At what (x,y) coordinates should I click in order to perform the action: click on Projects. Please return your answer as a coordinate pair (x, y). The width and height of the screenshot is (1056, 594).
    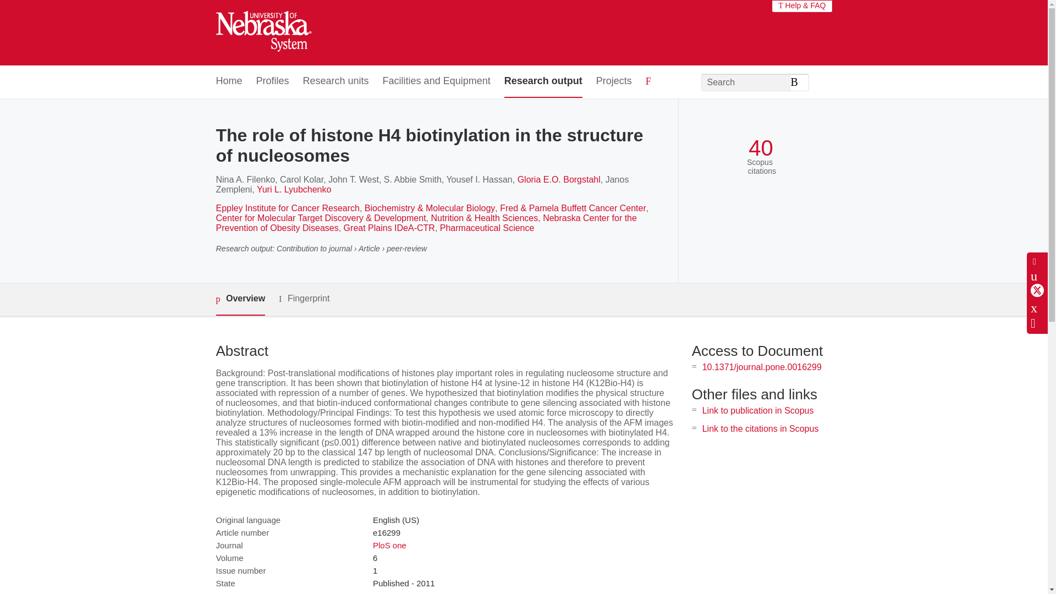
    Looking at the image, I should click on (614, 81).